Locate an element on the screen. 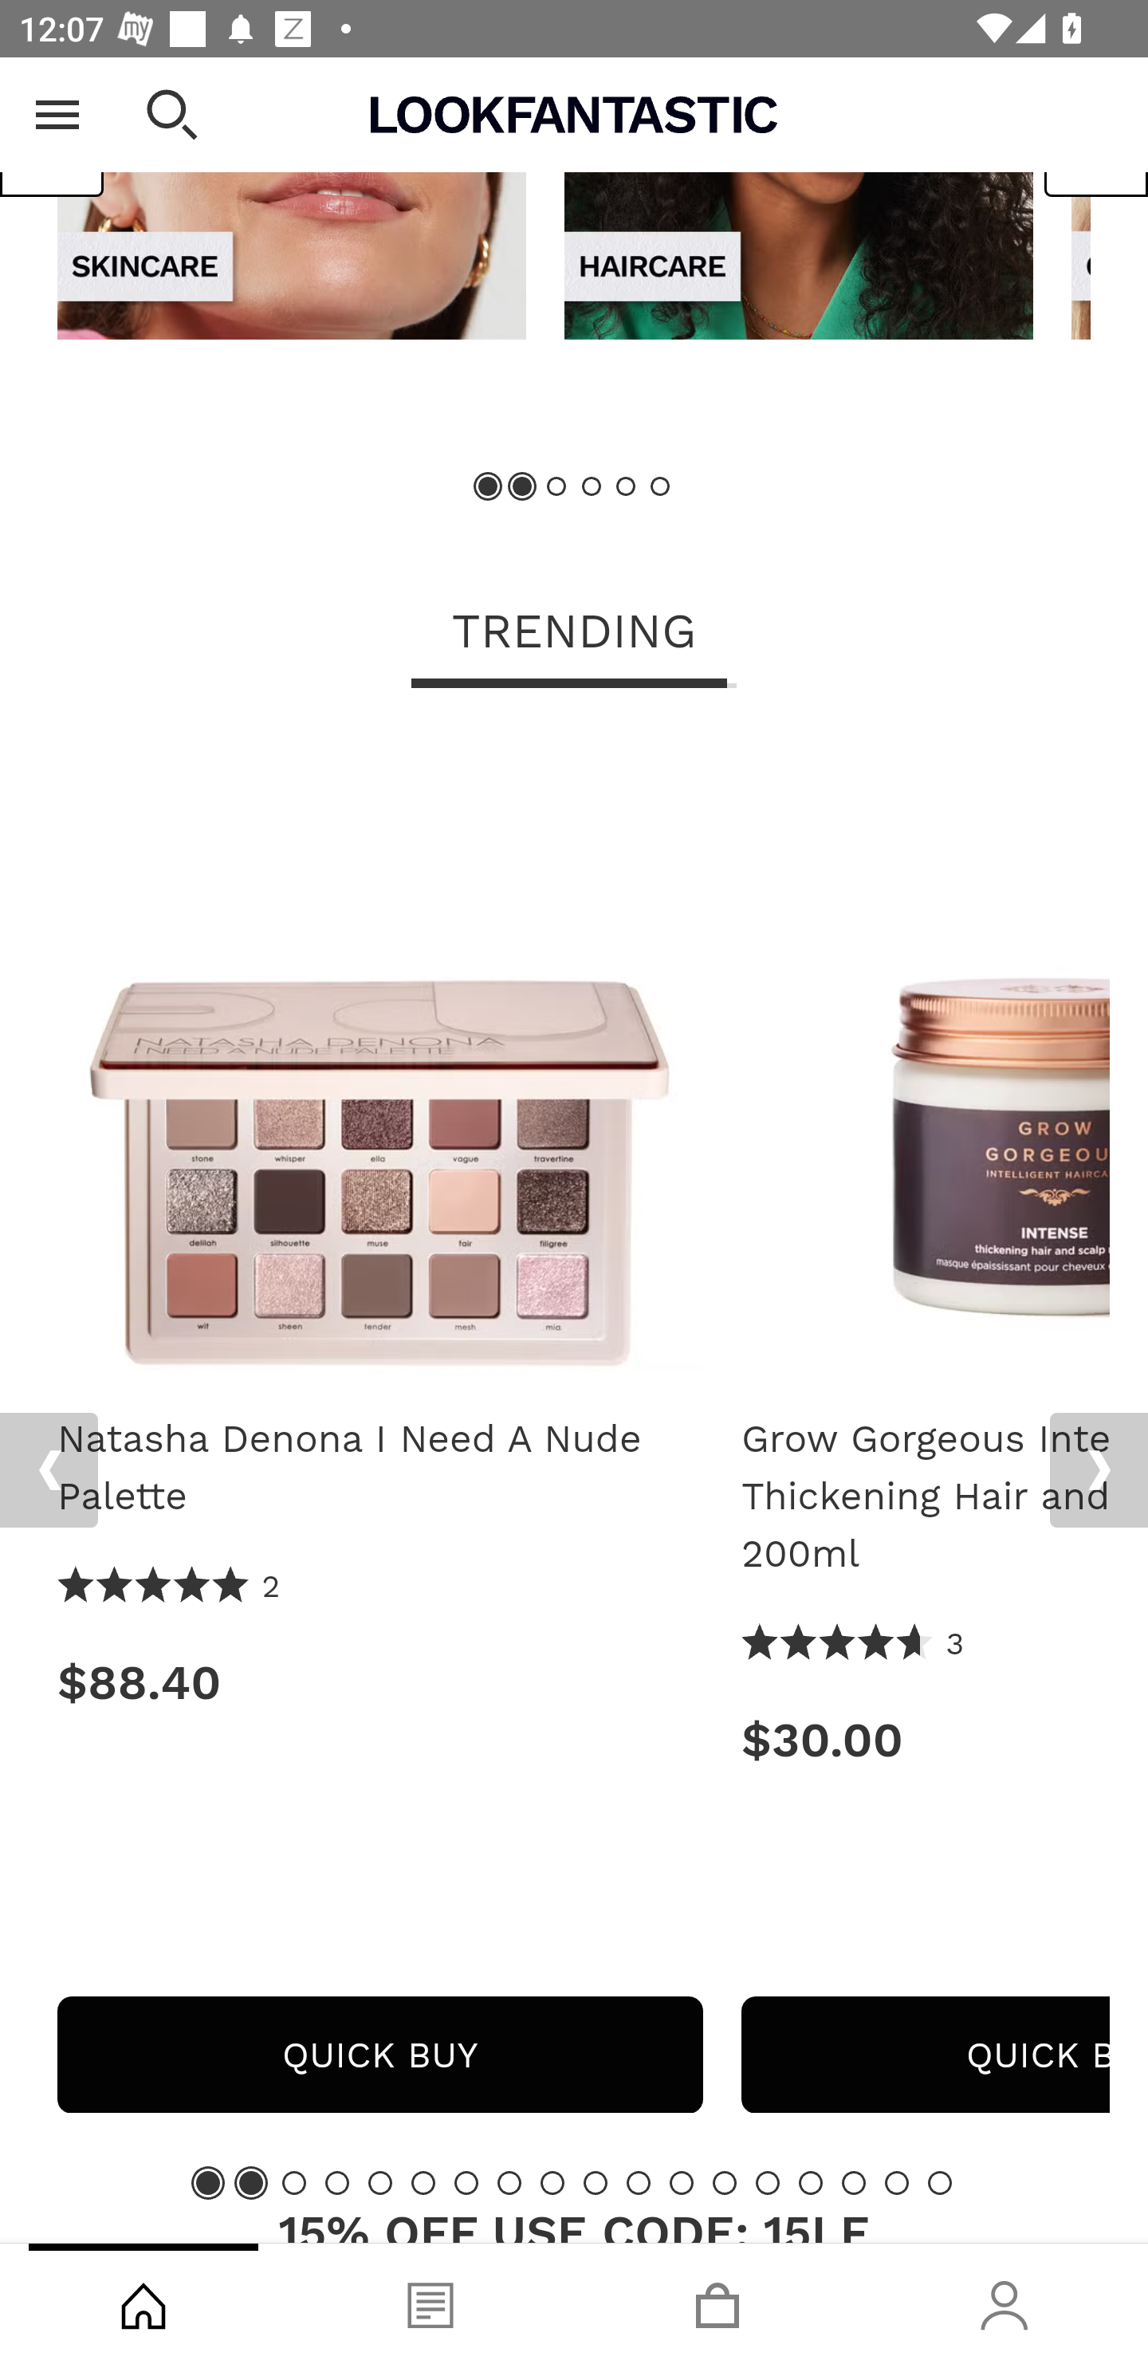  Slide 5 is located at coordinates (380, 2181).